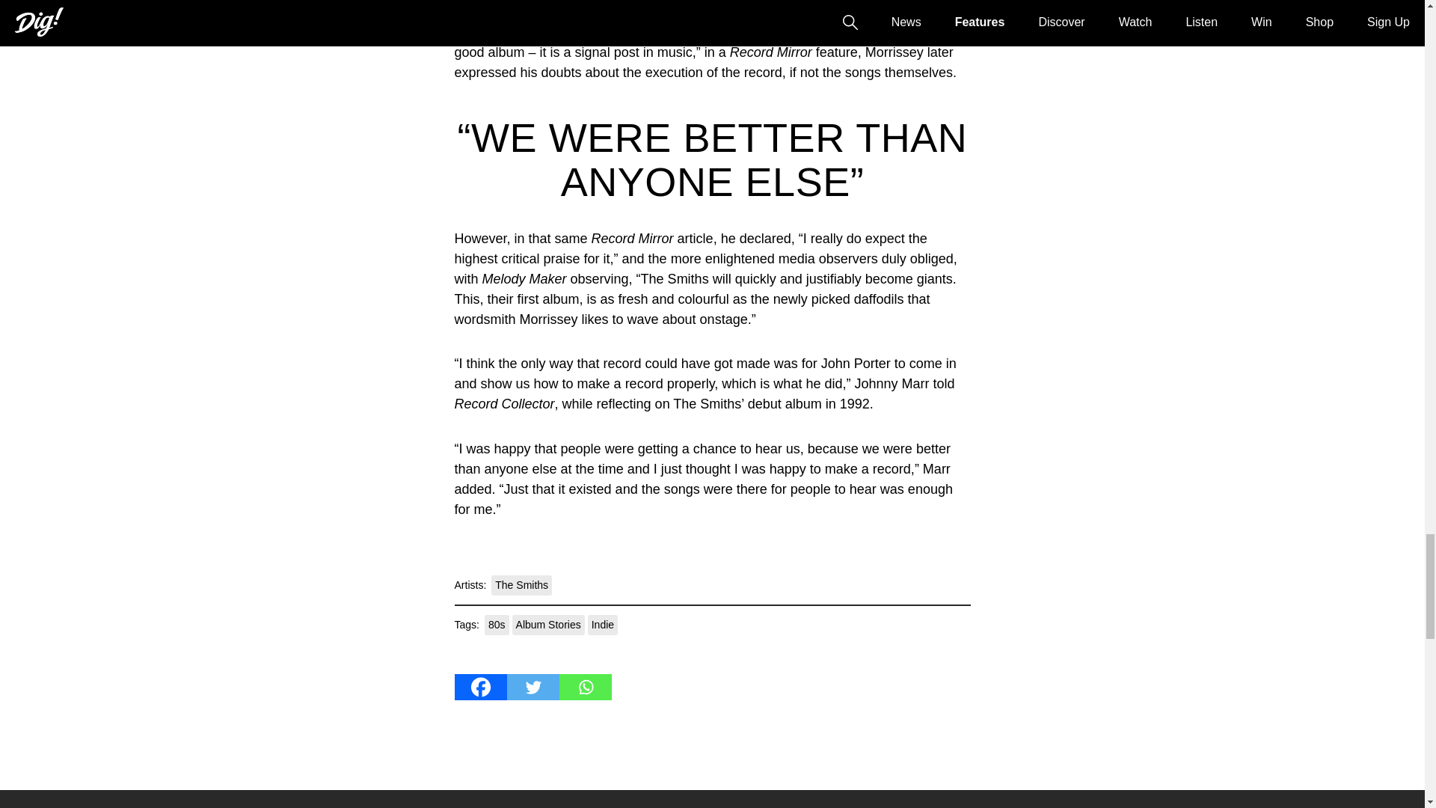  I want to click on Facebook, so click(480, 687).